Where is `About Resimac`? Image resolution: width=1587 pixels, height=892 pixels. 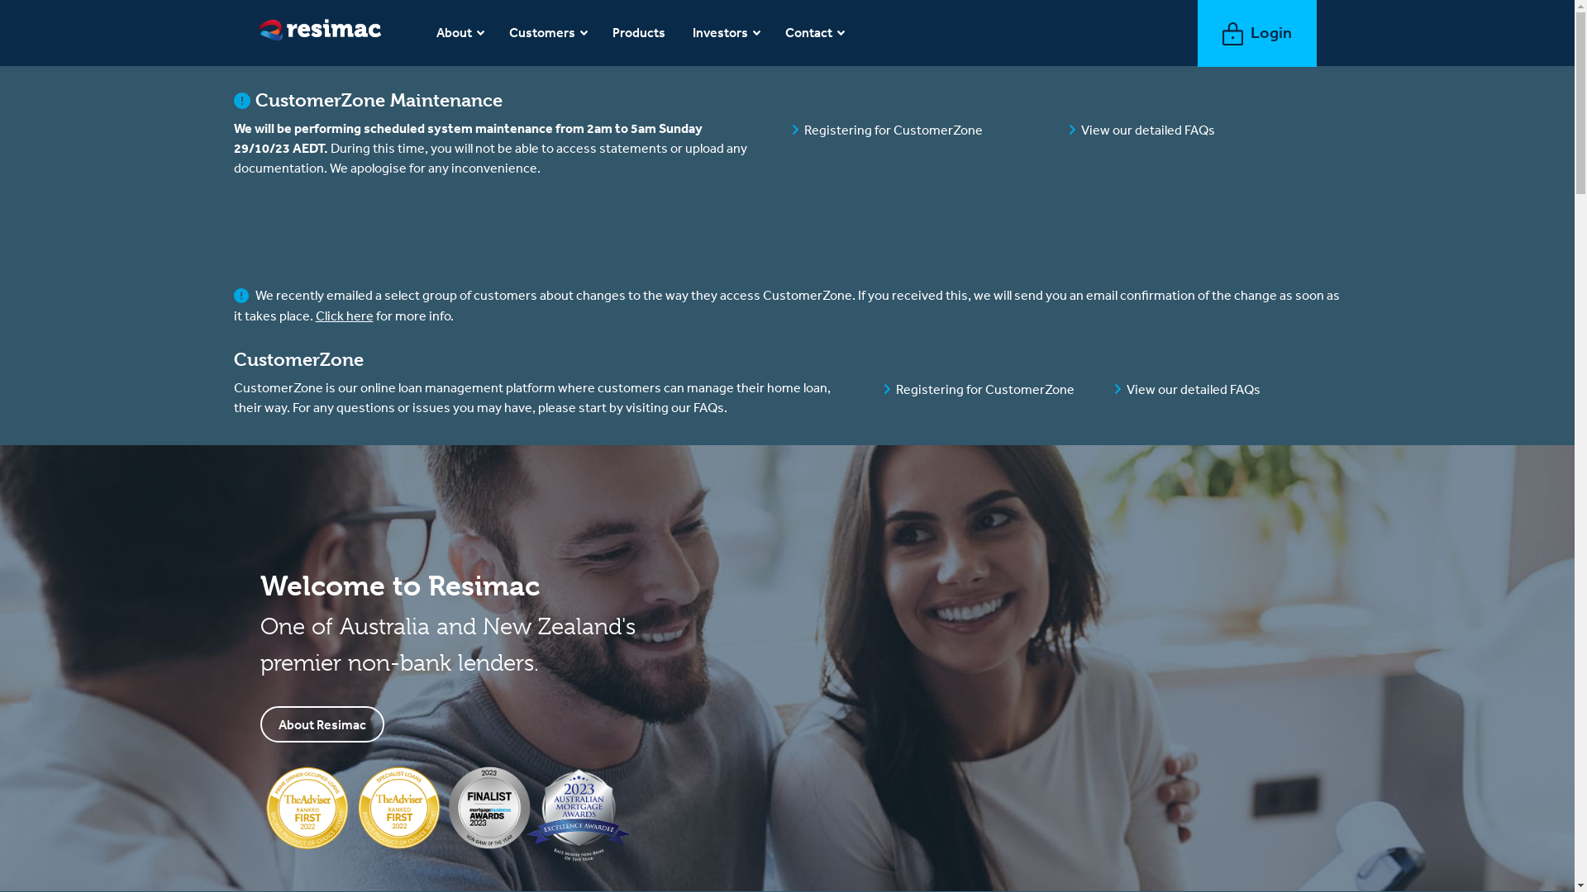
About Resimac is located at coordinates (322, 724).